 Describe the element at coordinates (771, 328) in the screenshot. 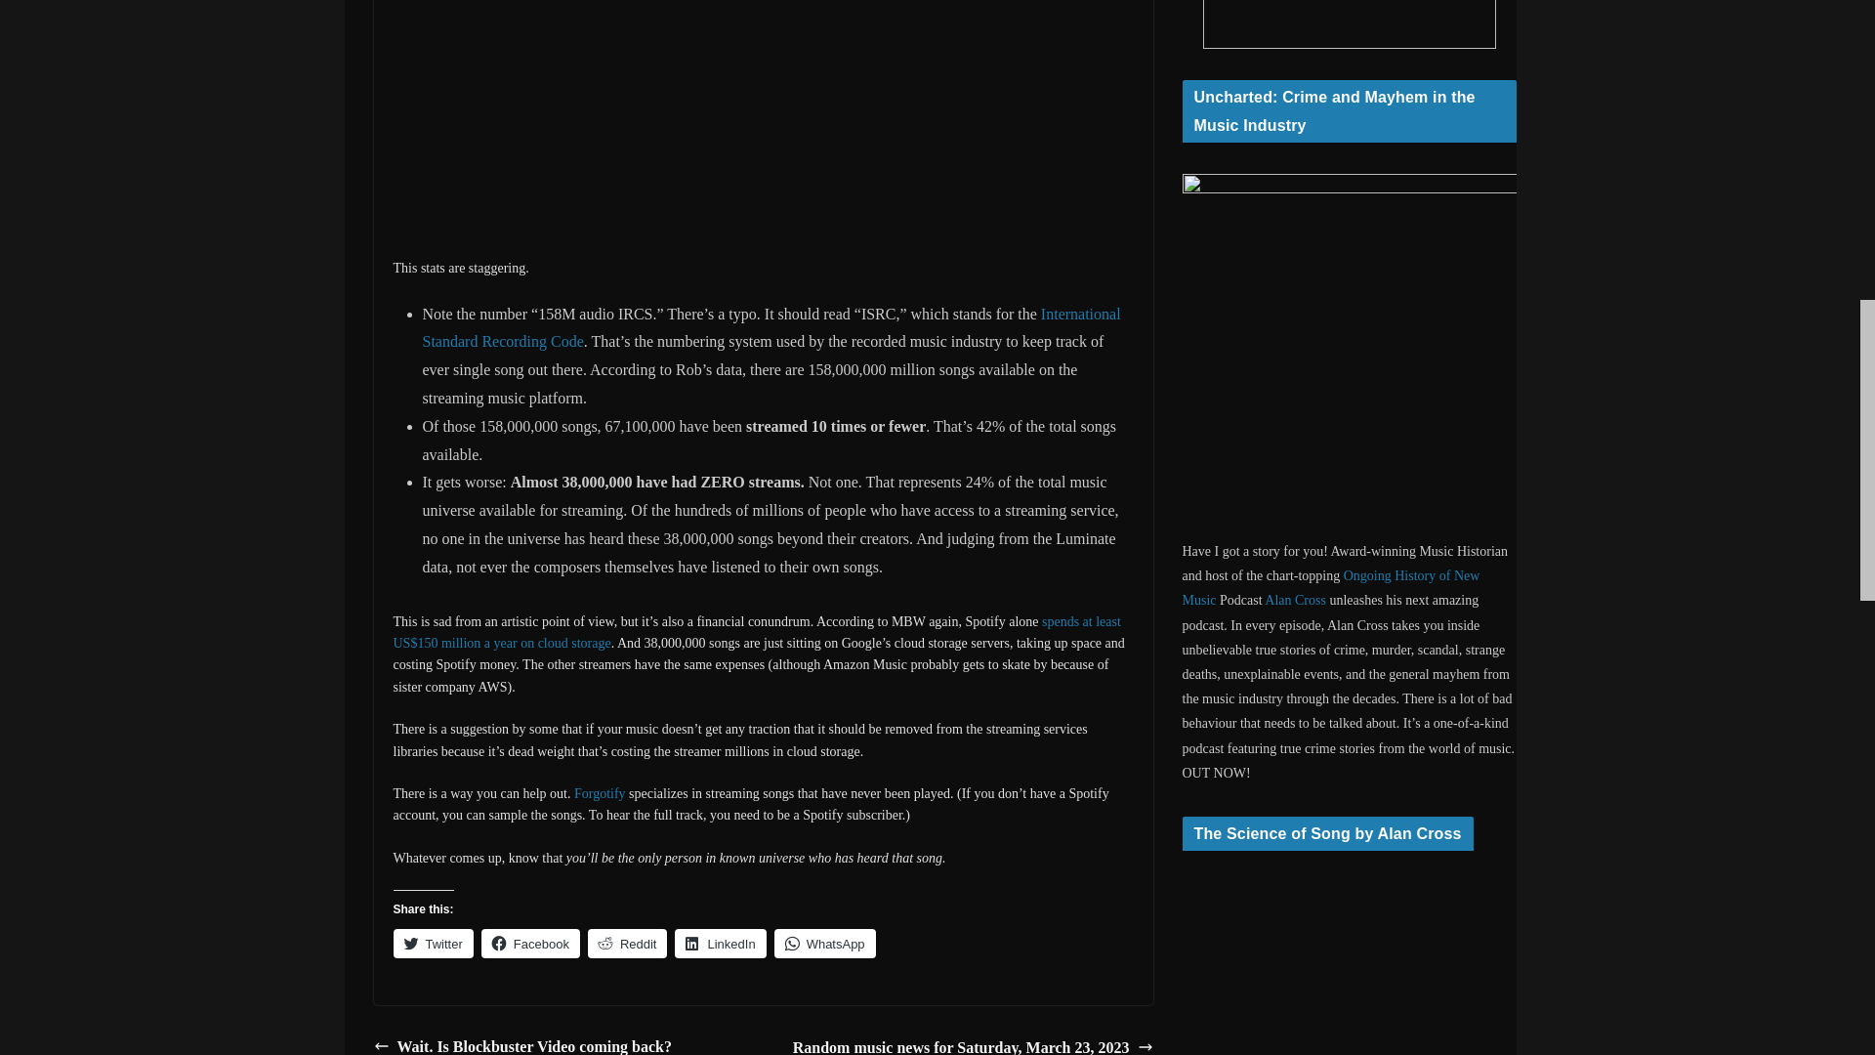

I see `International Standard Recording Code` at that location.